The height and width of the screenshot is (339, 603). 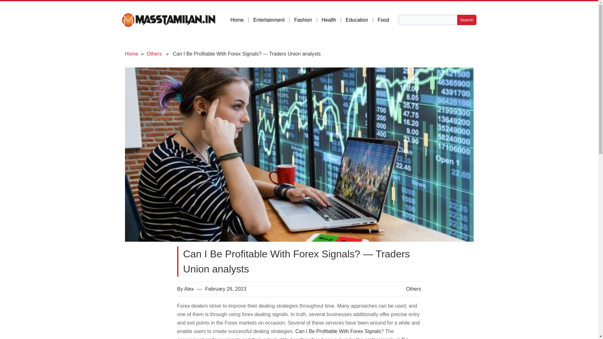 What do you see at coordinates (188, 289) in the screenshot?
I see `Alex` at bounding box center [188, 289].